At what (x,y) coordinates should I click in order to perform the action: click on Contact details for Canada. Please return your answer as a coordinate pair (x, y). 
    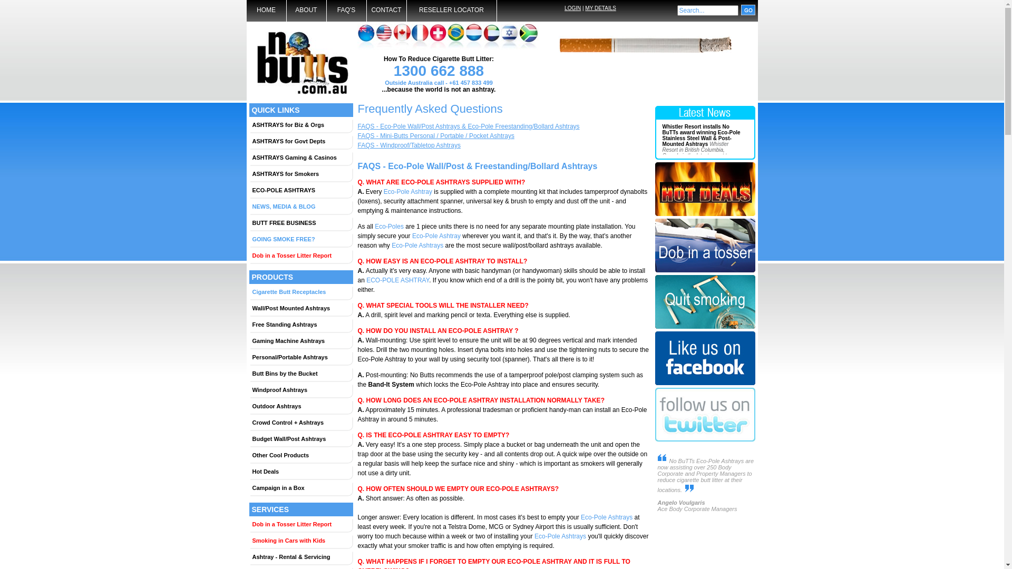
    Looking at the image, I should click on (402, 37).